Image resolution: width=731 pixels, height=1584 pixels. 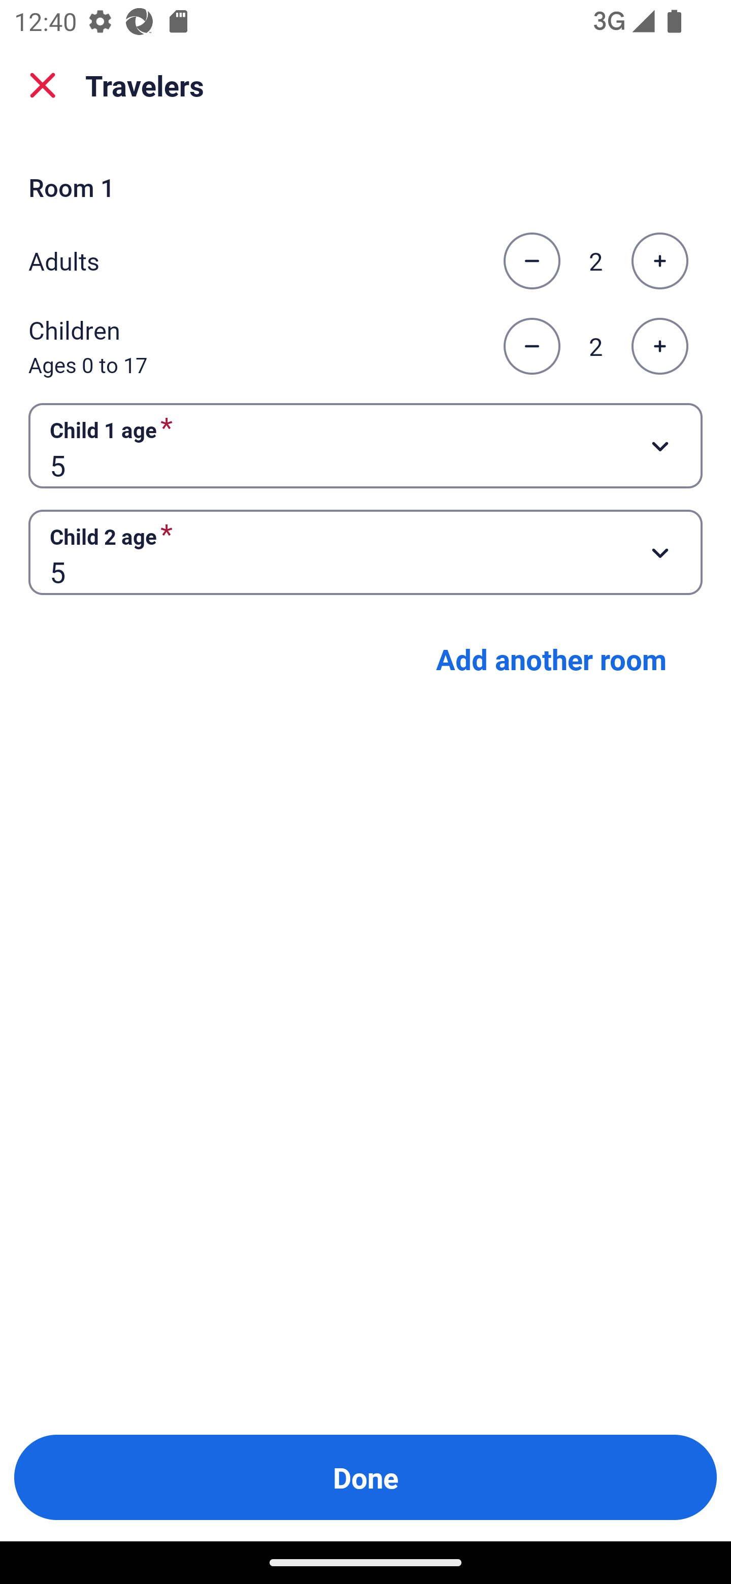 What do you see at coordinates (365, 1477) in the screenshot?
I see `Done` at bounding box center [365, 1477].